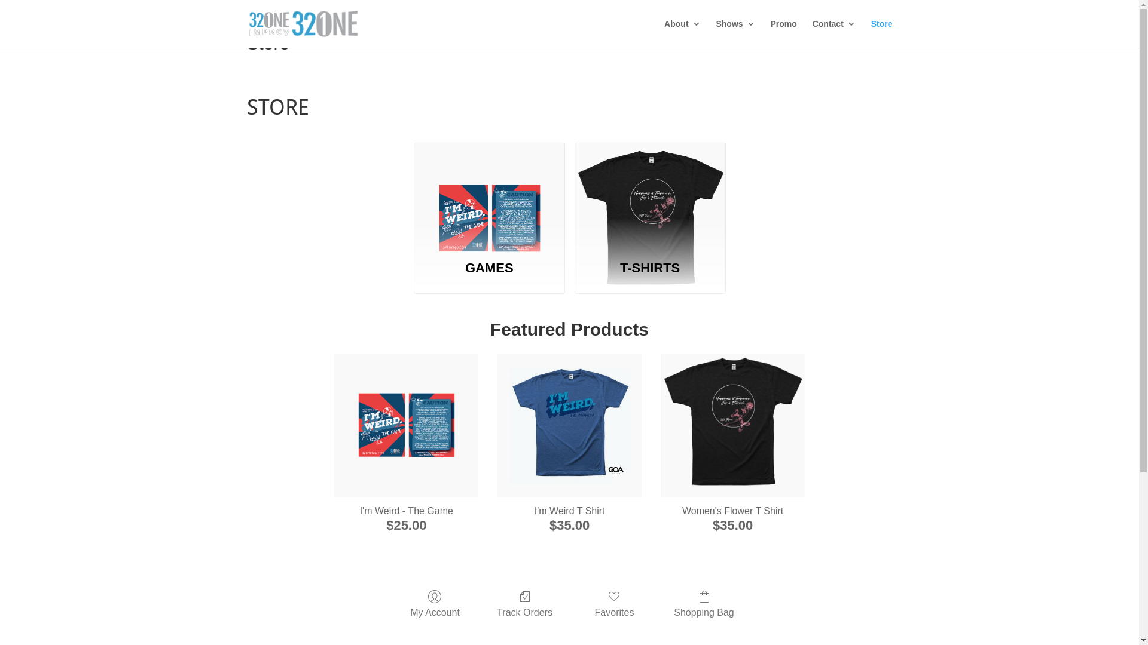 This screenshot has height=645, width=1148. What do you see at coordinates (525, 604) in the screenshot?
I see `Track Orders` at bounding box center [525, 604].